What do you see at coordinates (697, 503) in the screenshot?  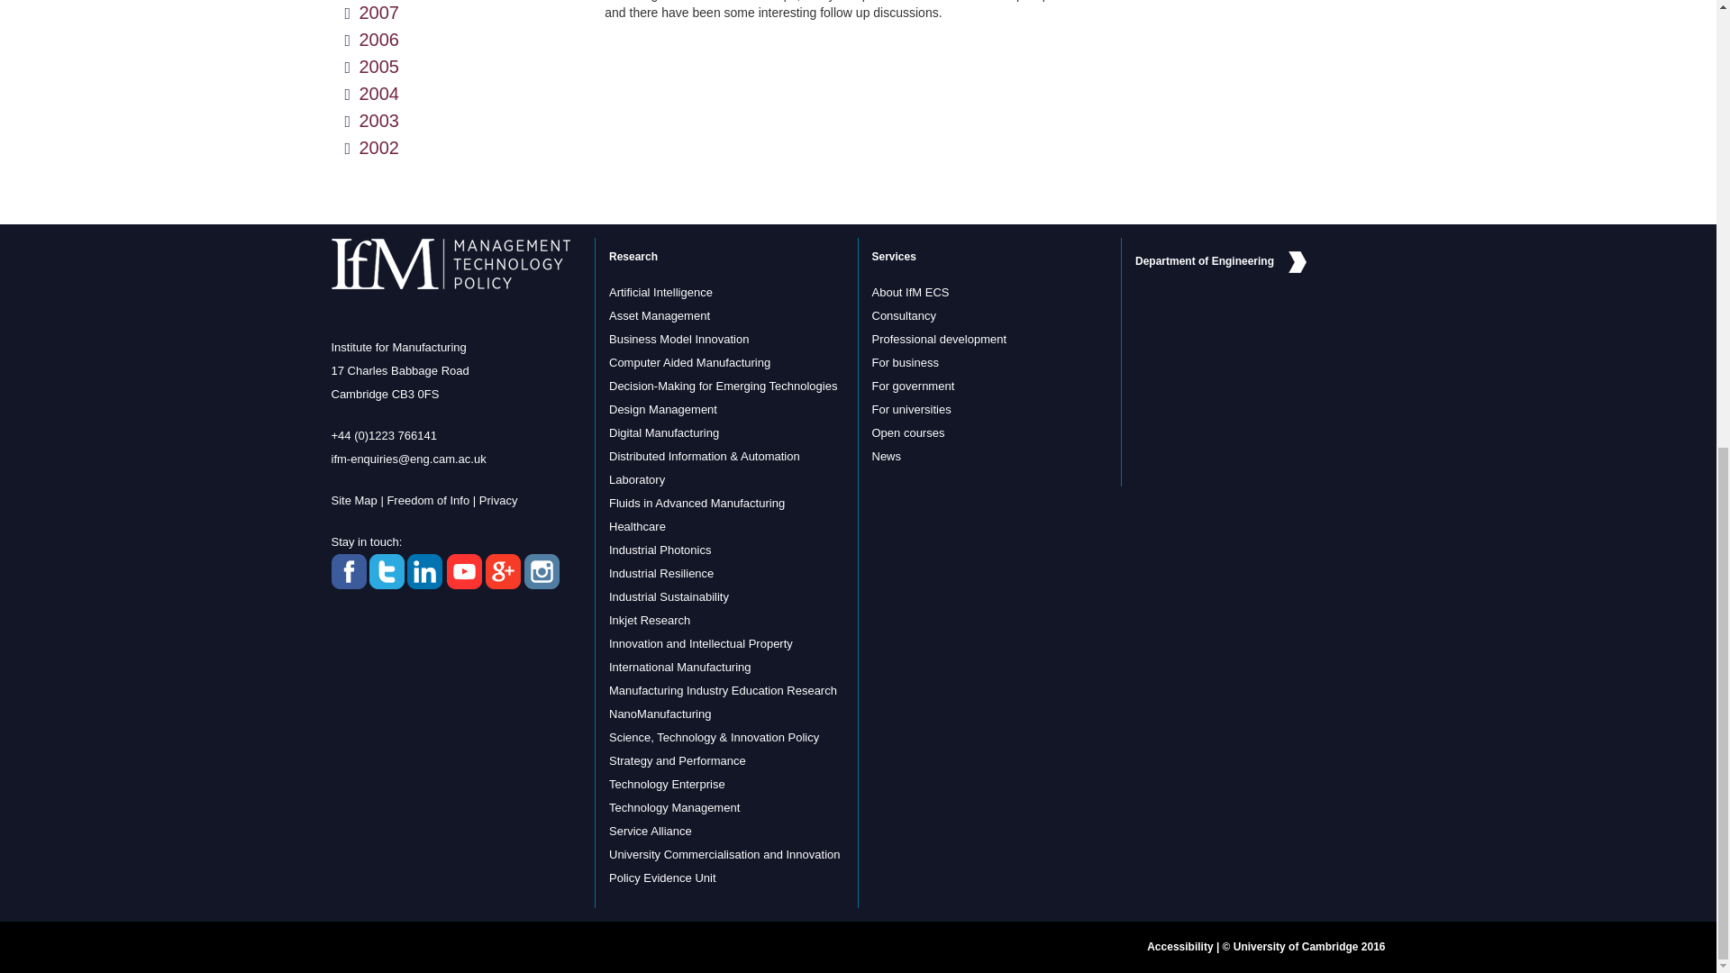 I see `Fluids in Advanced Manufacturing` at bounding box center [697, 503].